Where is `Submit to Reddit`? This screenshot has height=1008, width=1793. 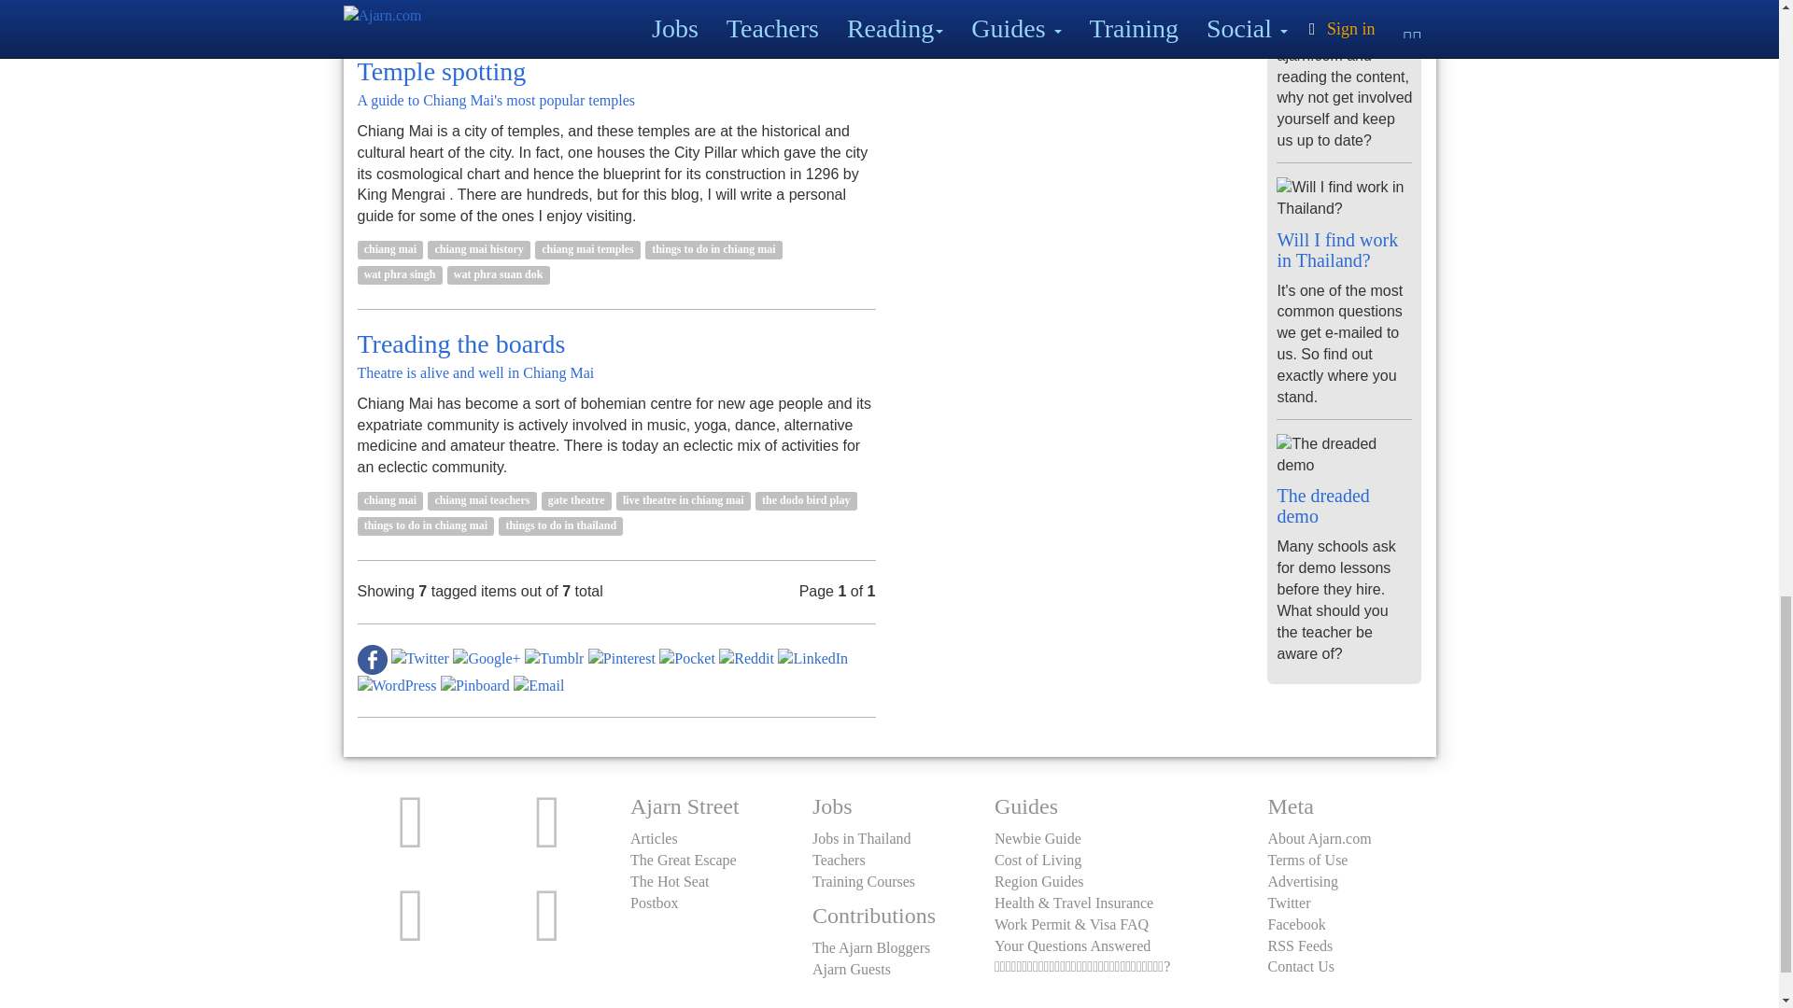
Submit to Reddit is located at coordinates (746, 657).